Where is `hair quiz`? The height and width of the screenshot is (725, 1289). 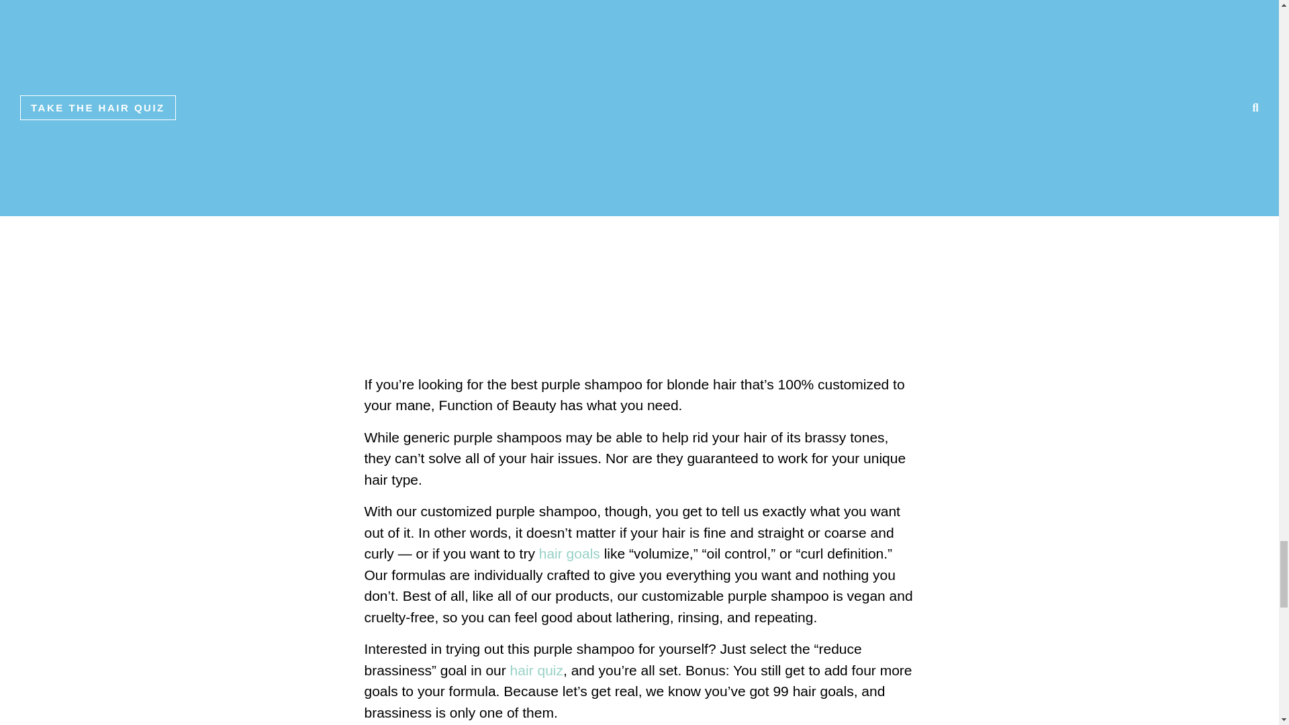
hair quiz is located at coordinates (537, 670).